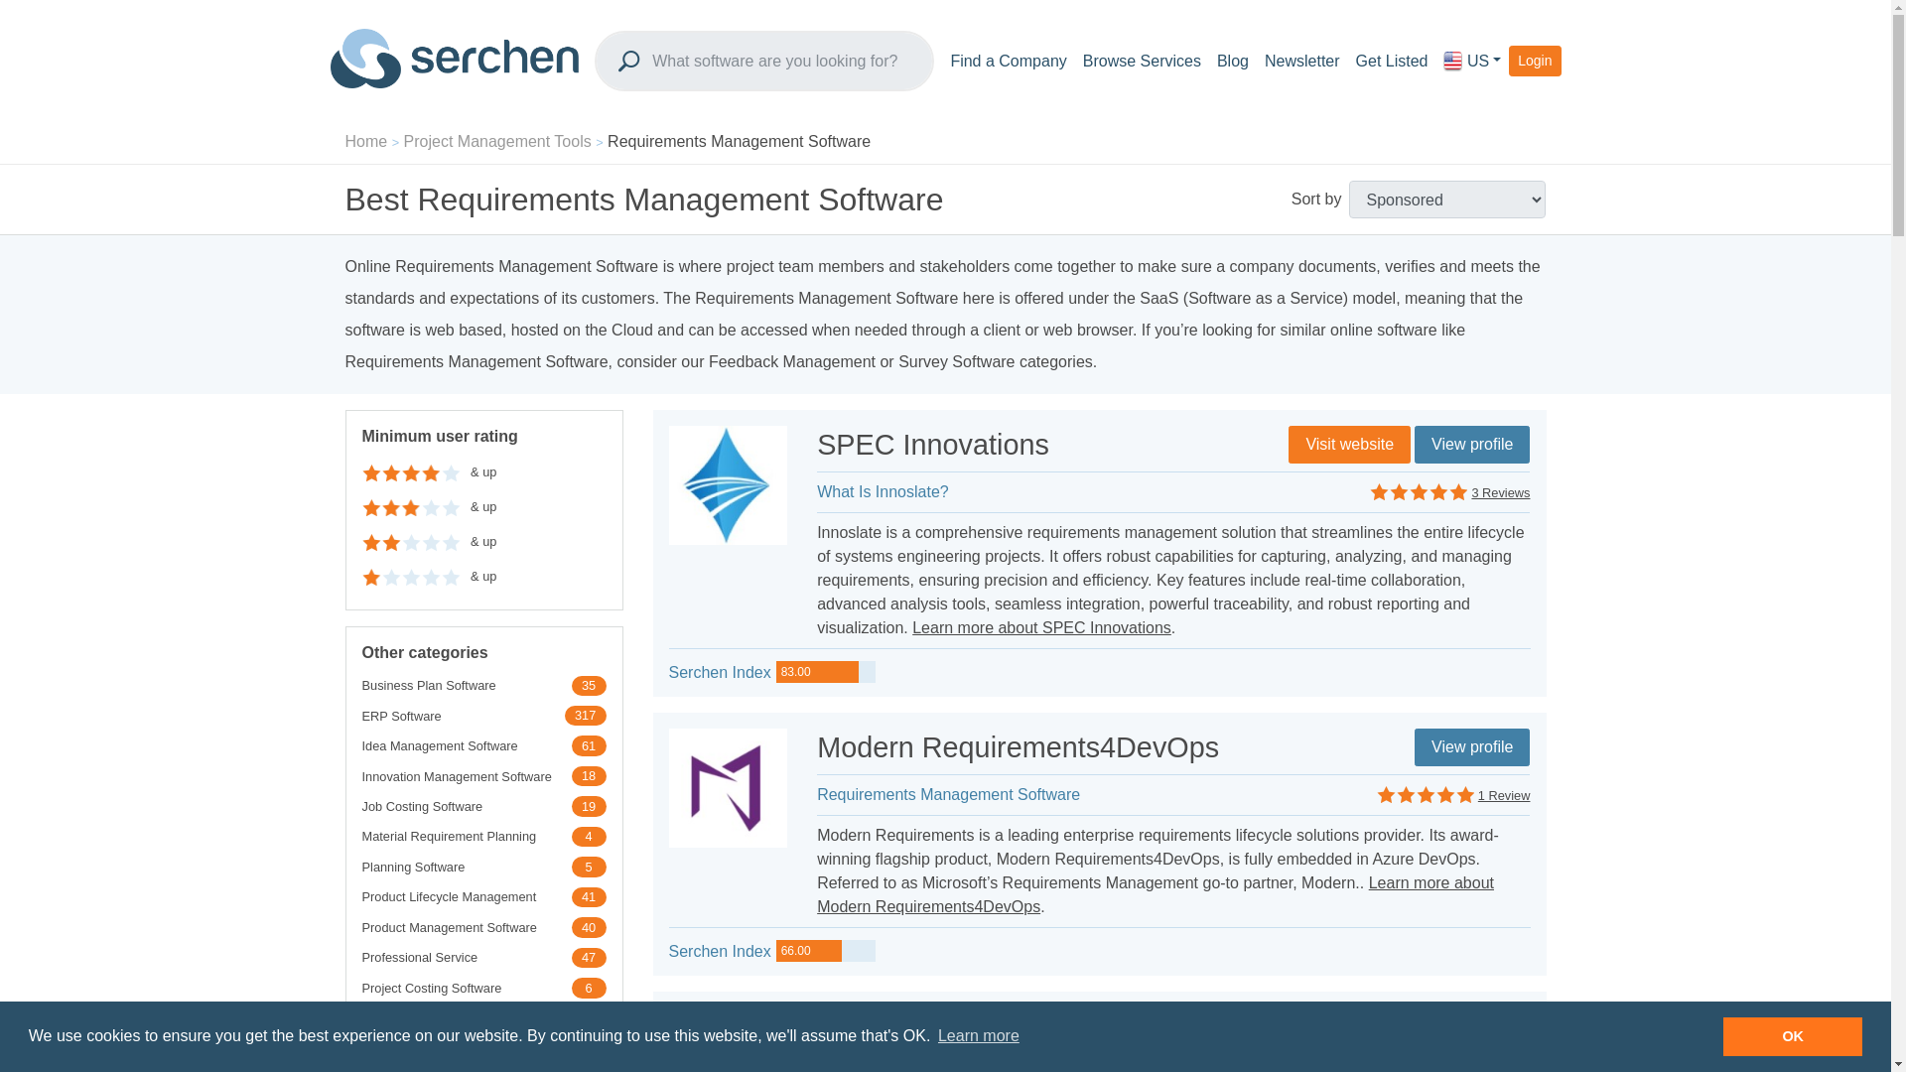  Describe the element at coordinates (979, 1036) in the screenshot. I see `Learn more` at that location.